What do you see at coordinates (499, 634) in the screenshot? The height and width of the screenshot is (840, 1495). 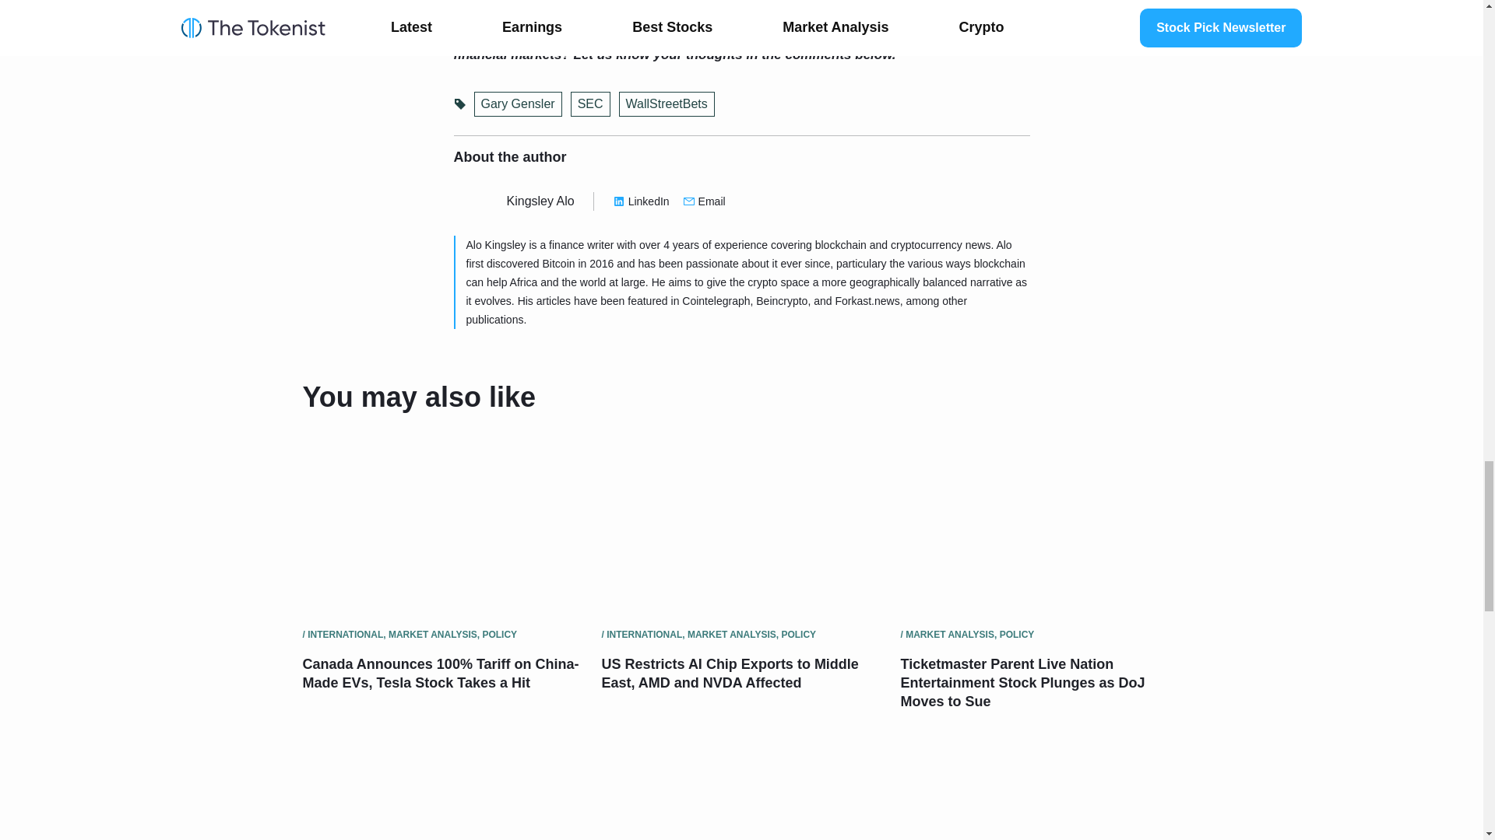 I see `POLICY` at bounding box center [499, 634].